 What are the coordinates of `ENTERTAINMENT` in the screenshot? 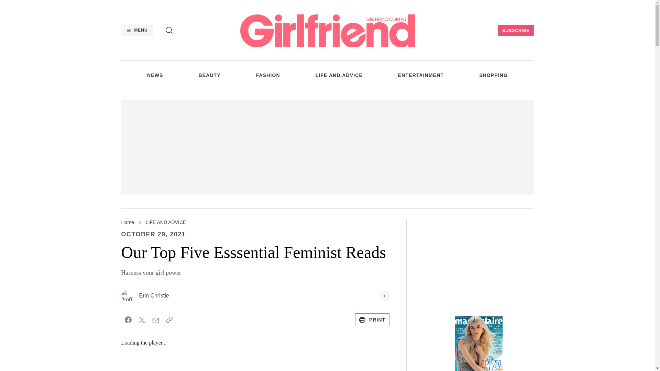 It's located at (421, 75).